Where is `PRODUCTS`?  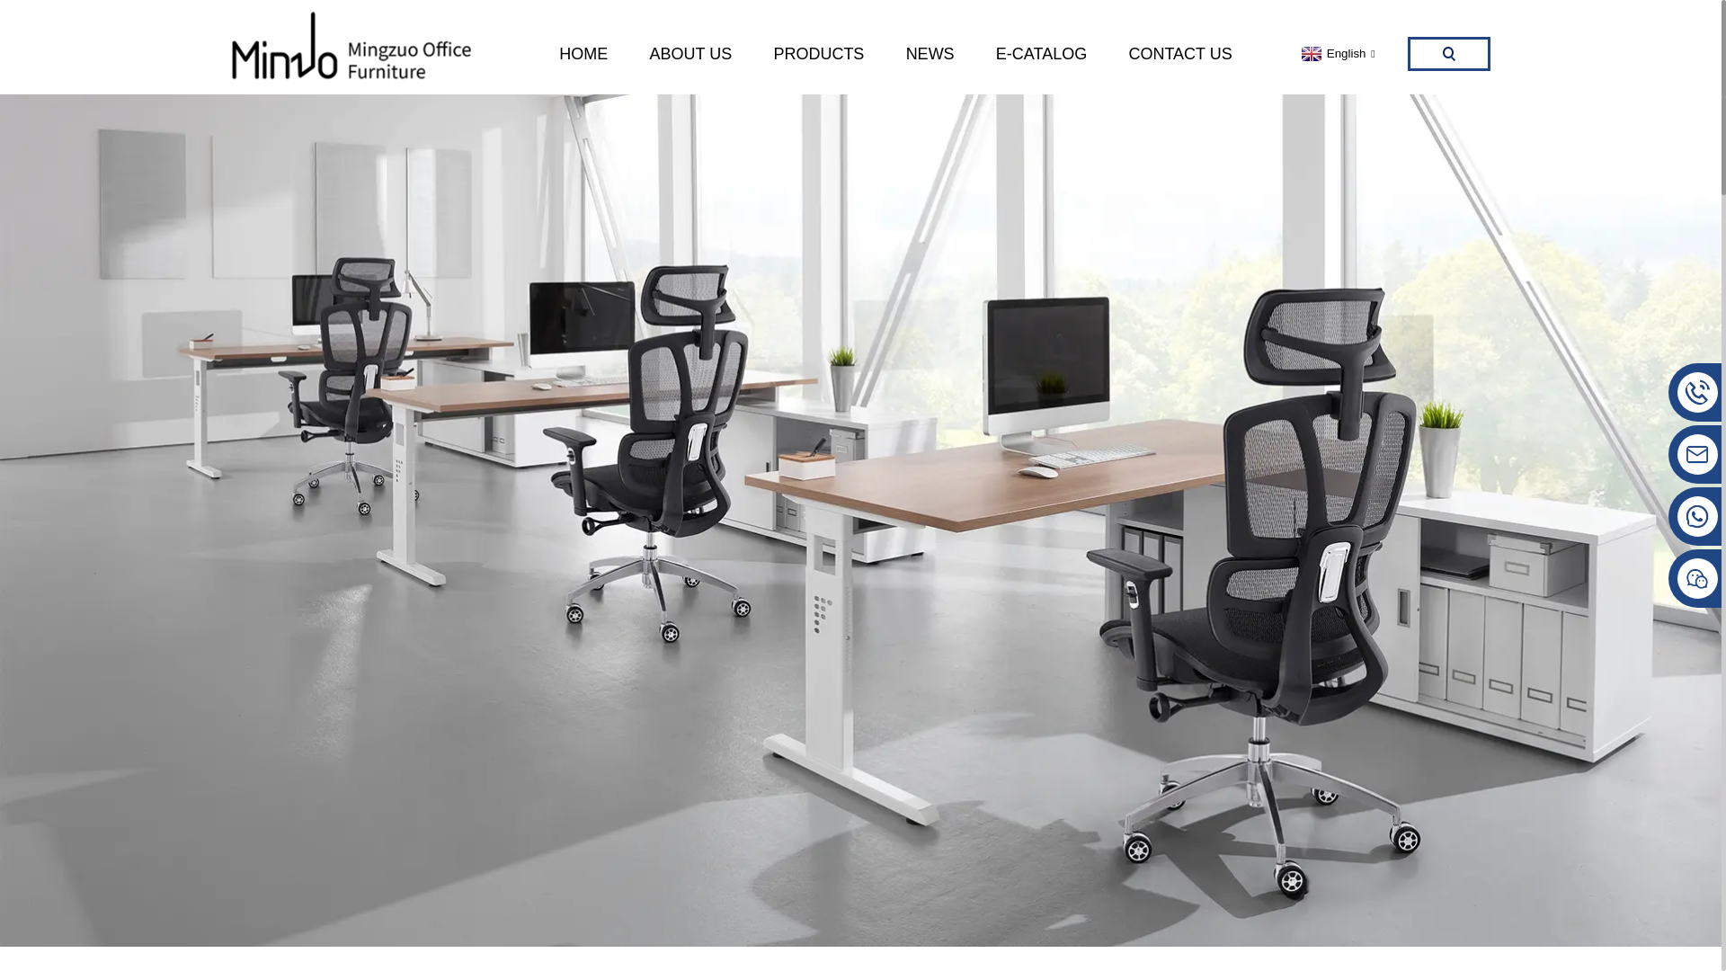 PRODUCTS is located at coordinates (818, 54).